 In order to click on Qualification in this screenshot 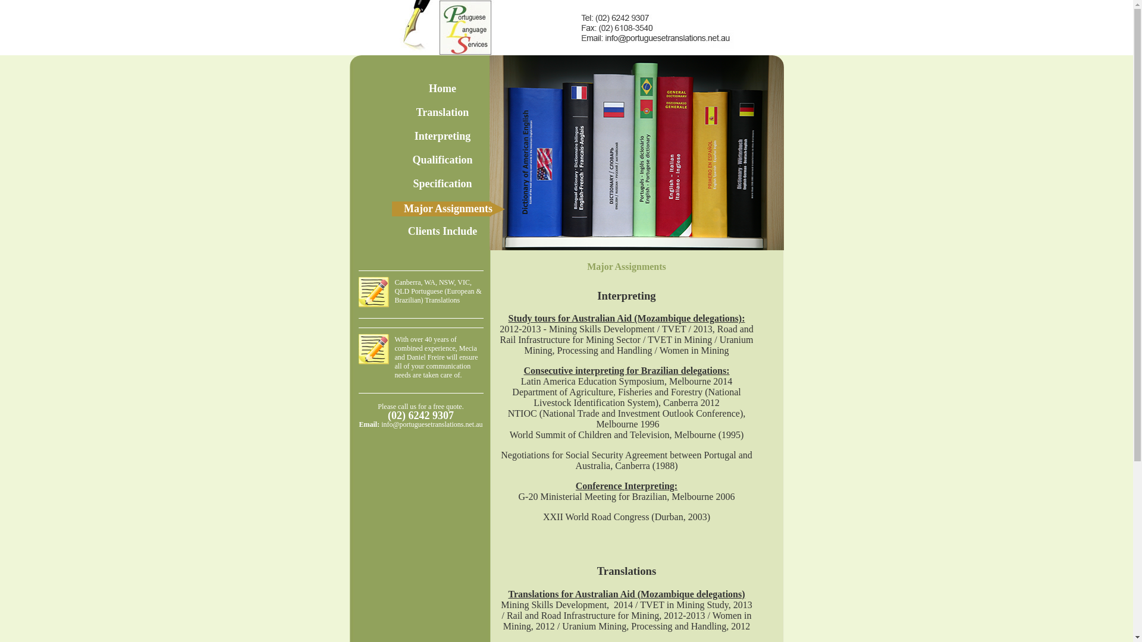, I will do `click(443, 160)`.